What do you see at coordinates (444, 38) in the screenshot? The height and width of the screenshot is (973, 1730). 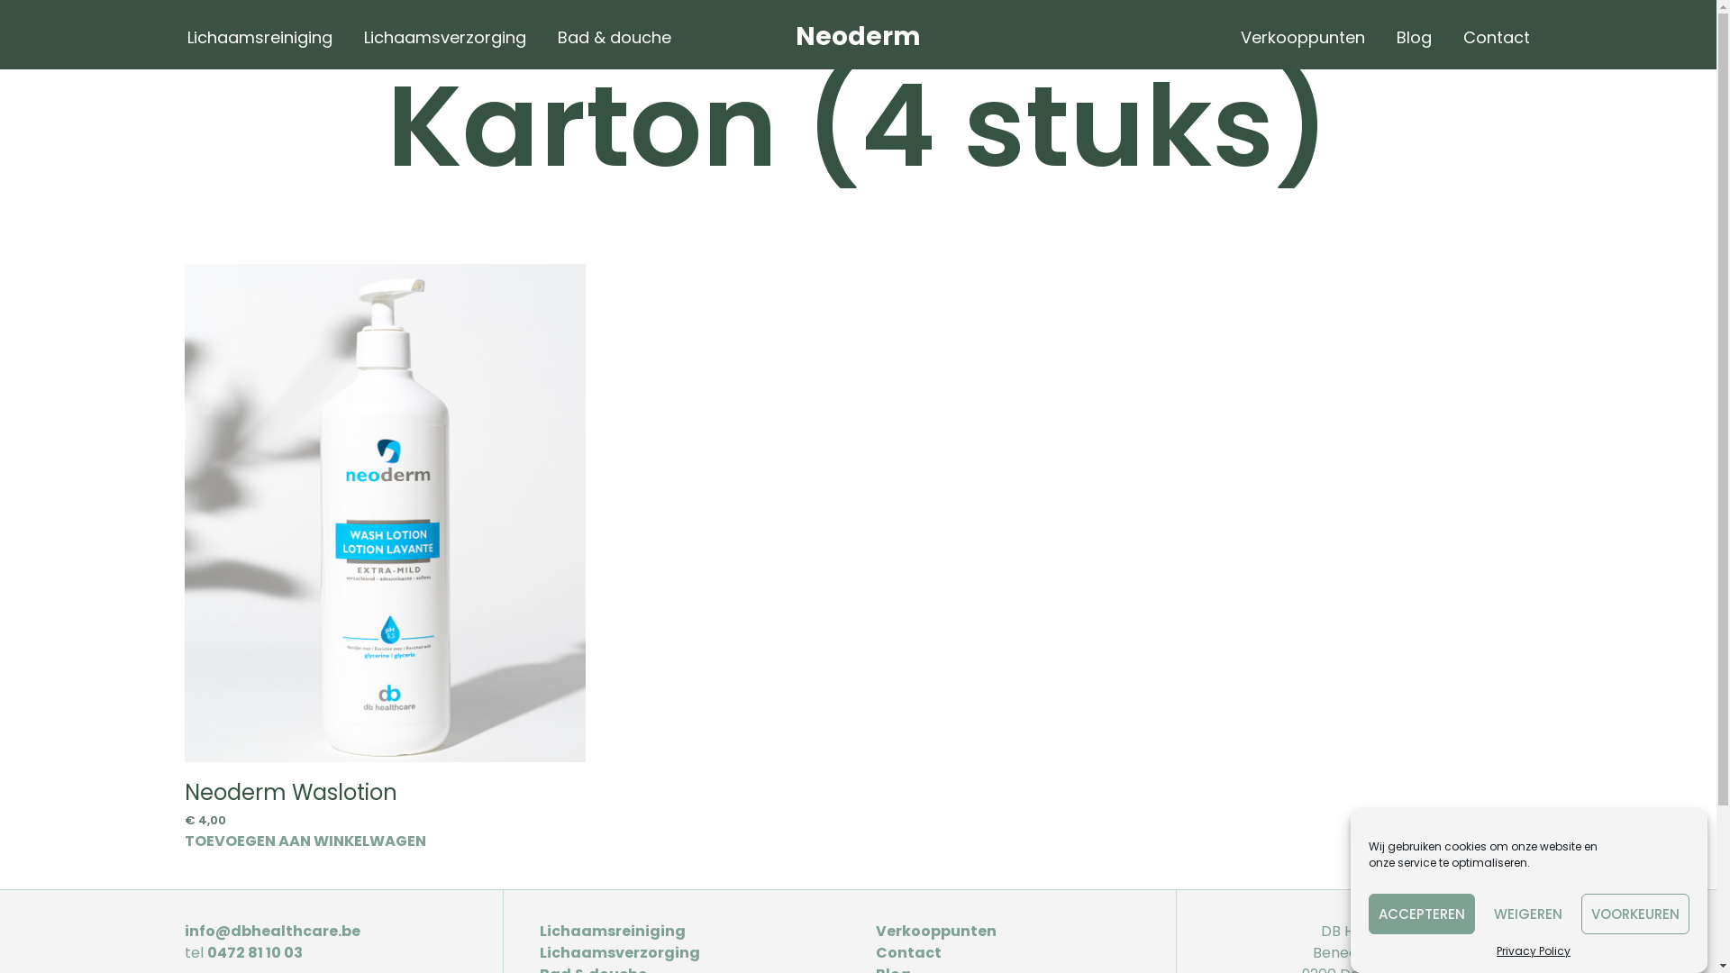 I see `Lichaamsverzorging` at bounding box center [444, 38].